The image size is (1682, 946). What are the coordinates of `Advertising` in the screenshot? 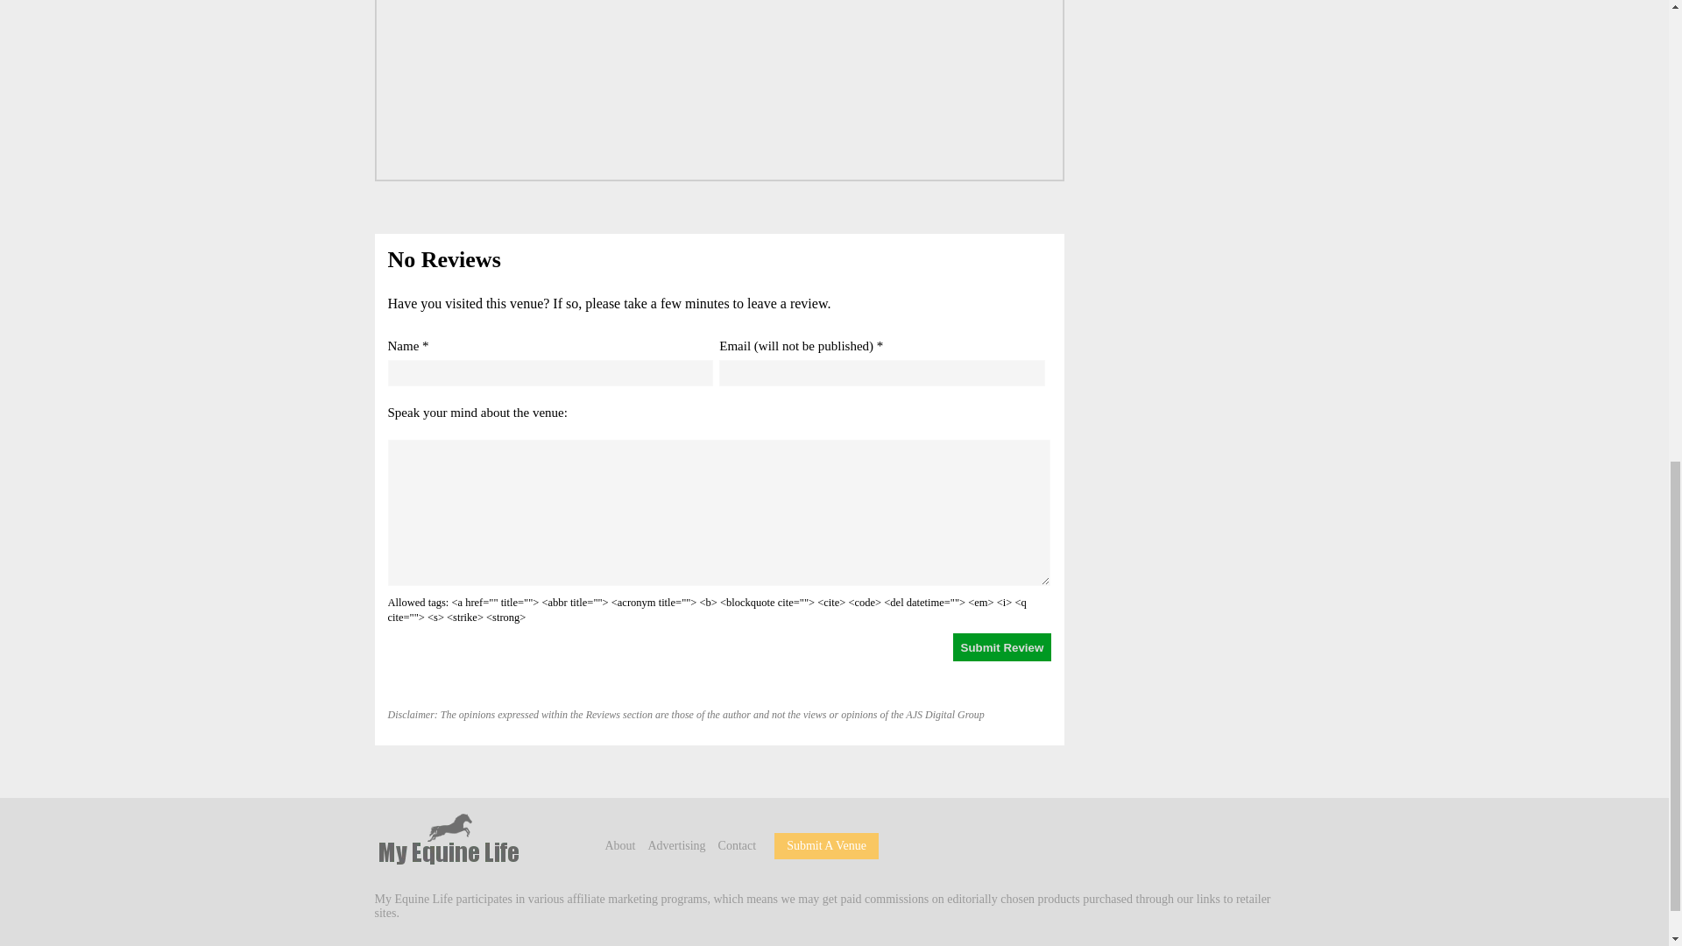 It's located at (676, 845).